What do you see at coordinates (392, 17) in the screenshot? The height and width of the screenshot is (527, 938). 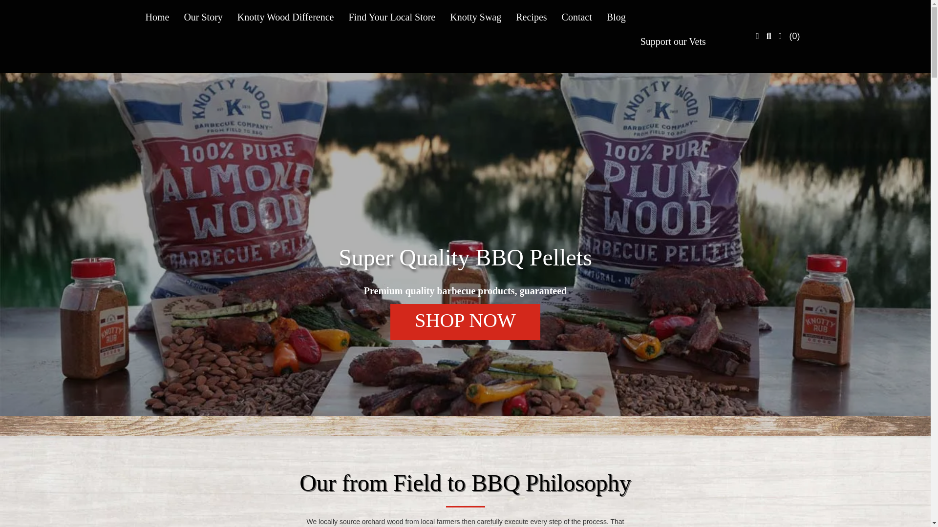 I see `Find Your Local Store` at bounding box center [392, 17].